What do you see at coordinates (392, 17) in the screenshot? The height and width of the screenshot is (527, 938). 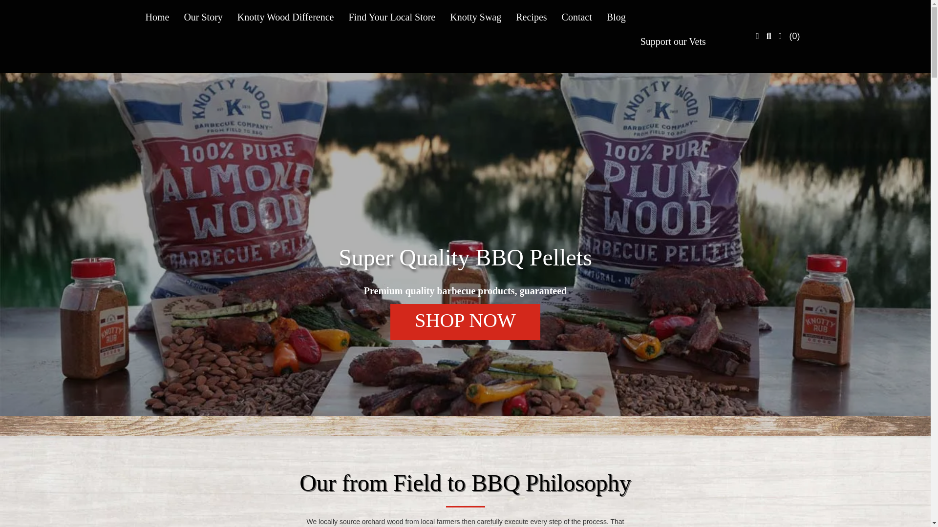 I see `Find Your Local Store` at bounding box center [392, 17].